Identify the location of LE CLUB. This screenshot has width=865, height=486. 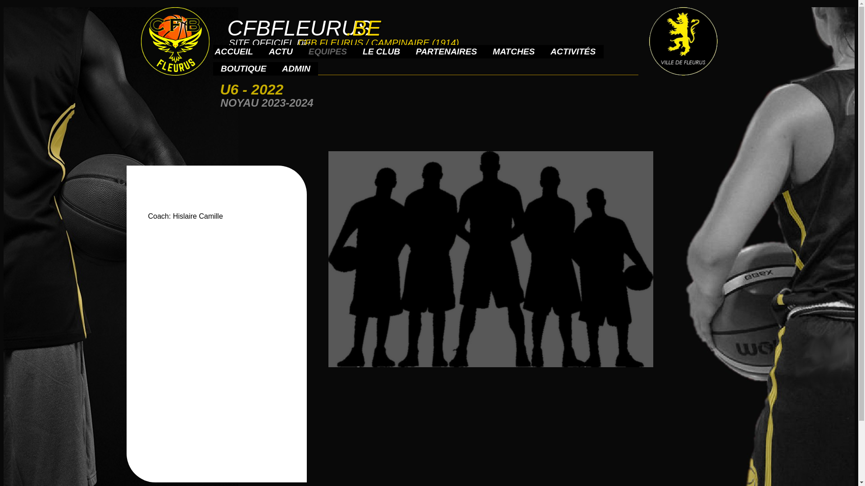
(381, 52).